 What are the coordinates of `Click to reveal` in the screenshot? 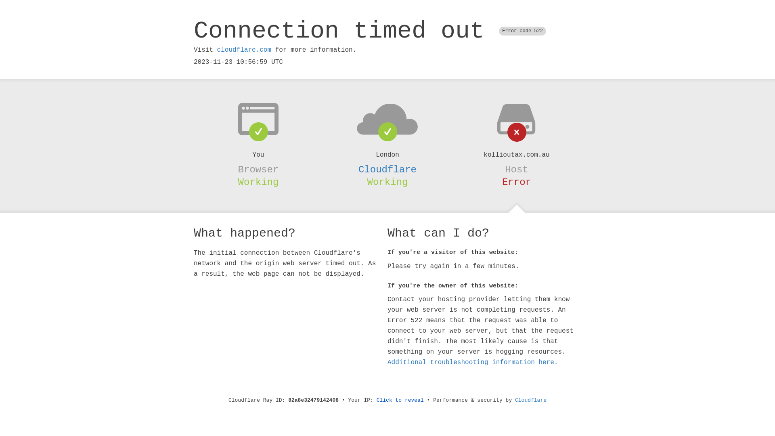 It's located at (400, 400).